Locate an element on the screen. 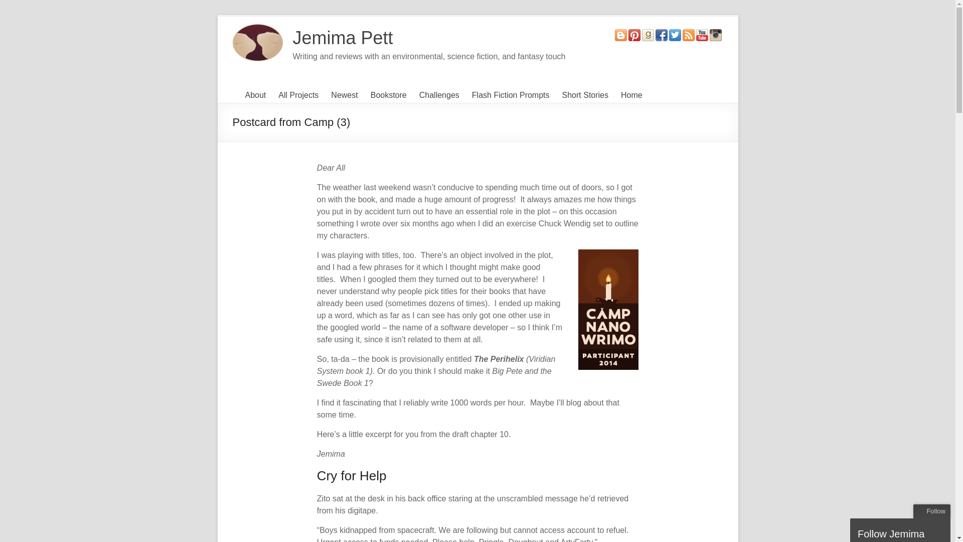 The width and height of the screenshot is (963, 542). Newest is located at coordinates (344, 95).